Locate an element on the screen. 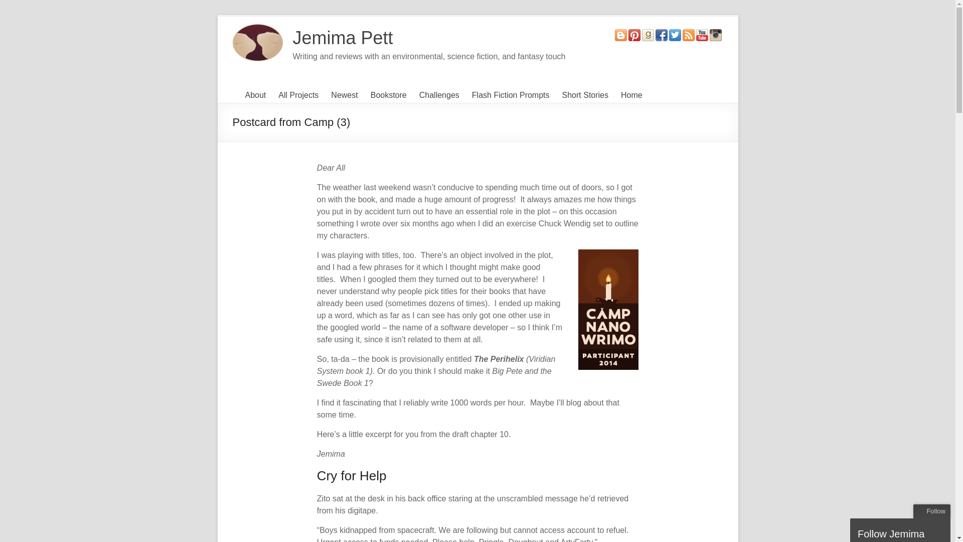 The width and height of the screenshot is (963, 542). Newest is located at coordinates (344, 95).